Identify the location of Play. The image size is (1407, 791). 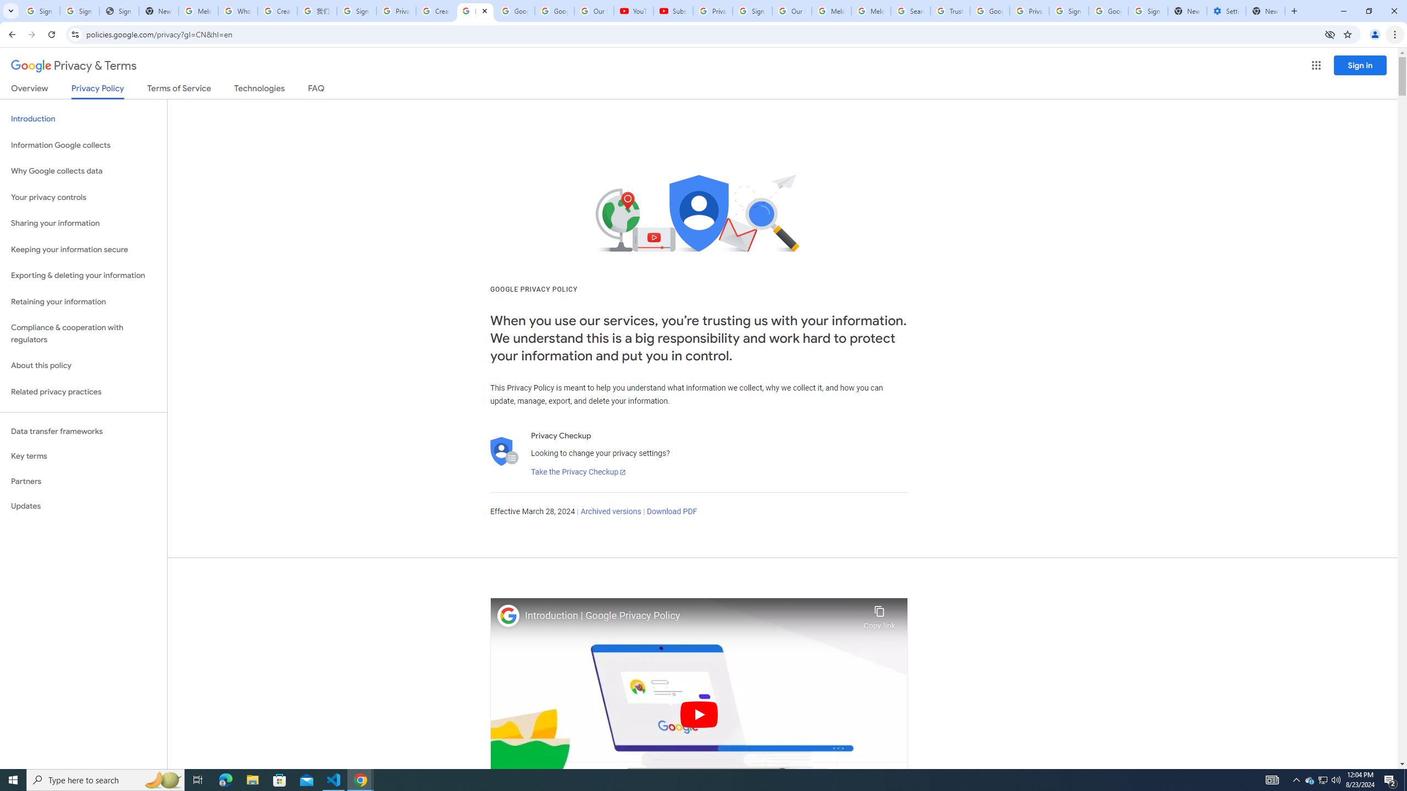
(699, 714).